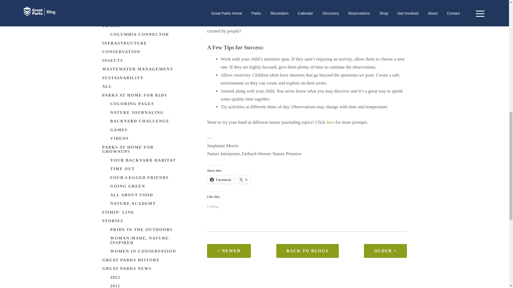  I want to click on Click to share on X, so click(243, 180).